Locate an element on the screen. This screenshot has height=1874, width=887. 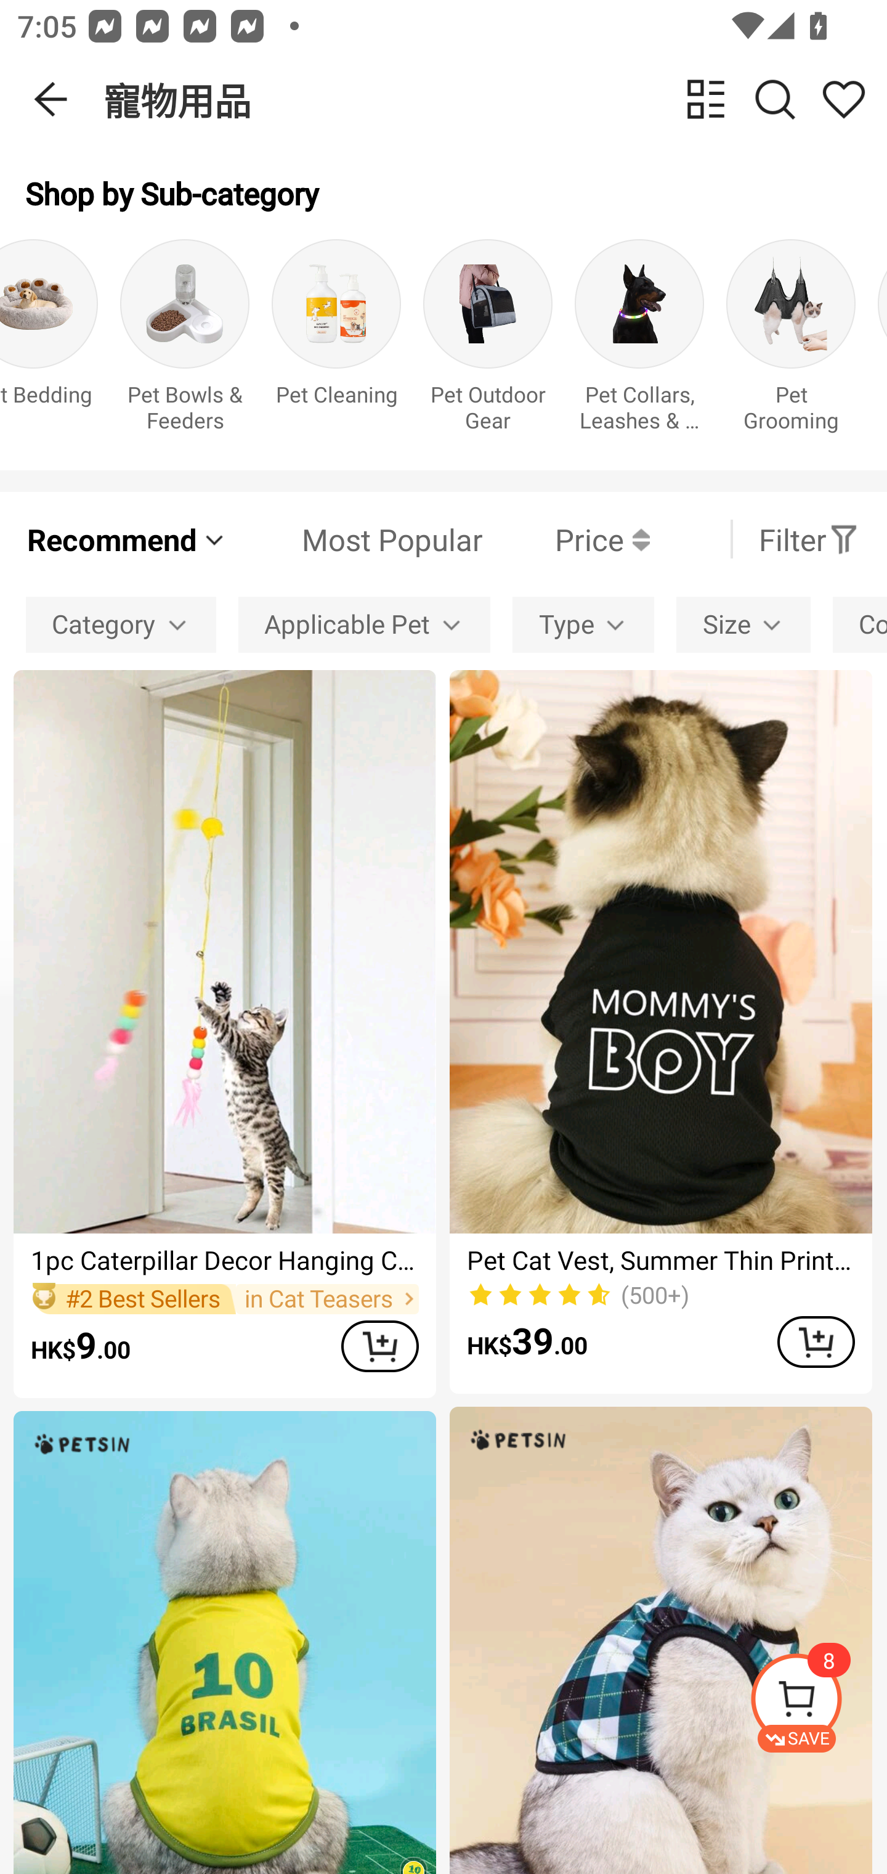
PETSIN Letter Graphic Pet Tank is located at coordinates (224, 1642).